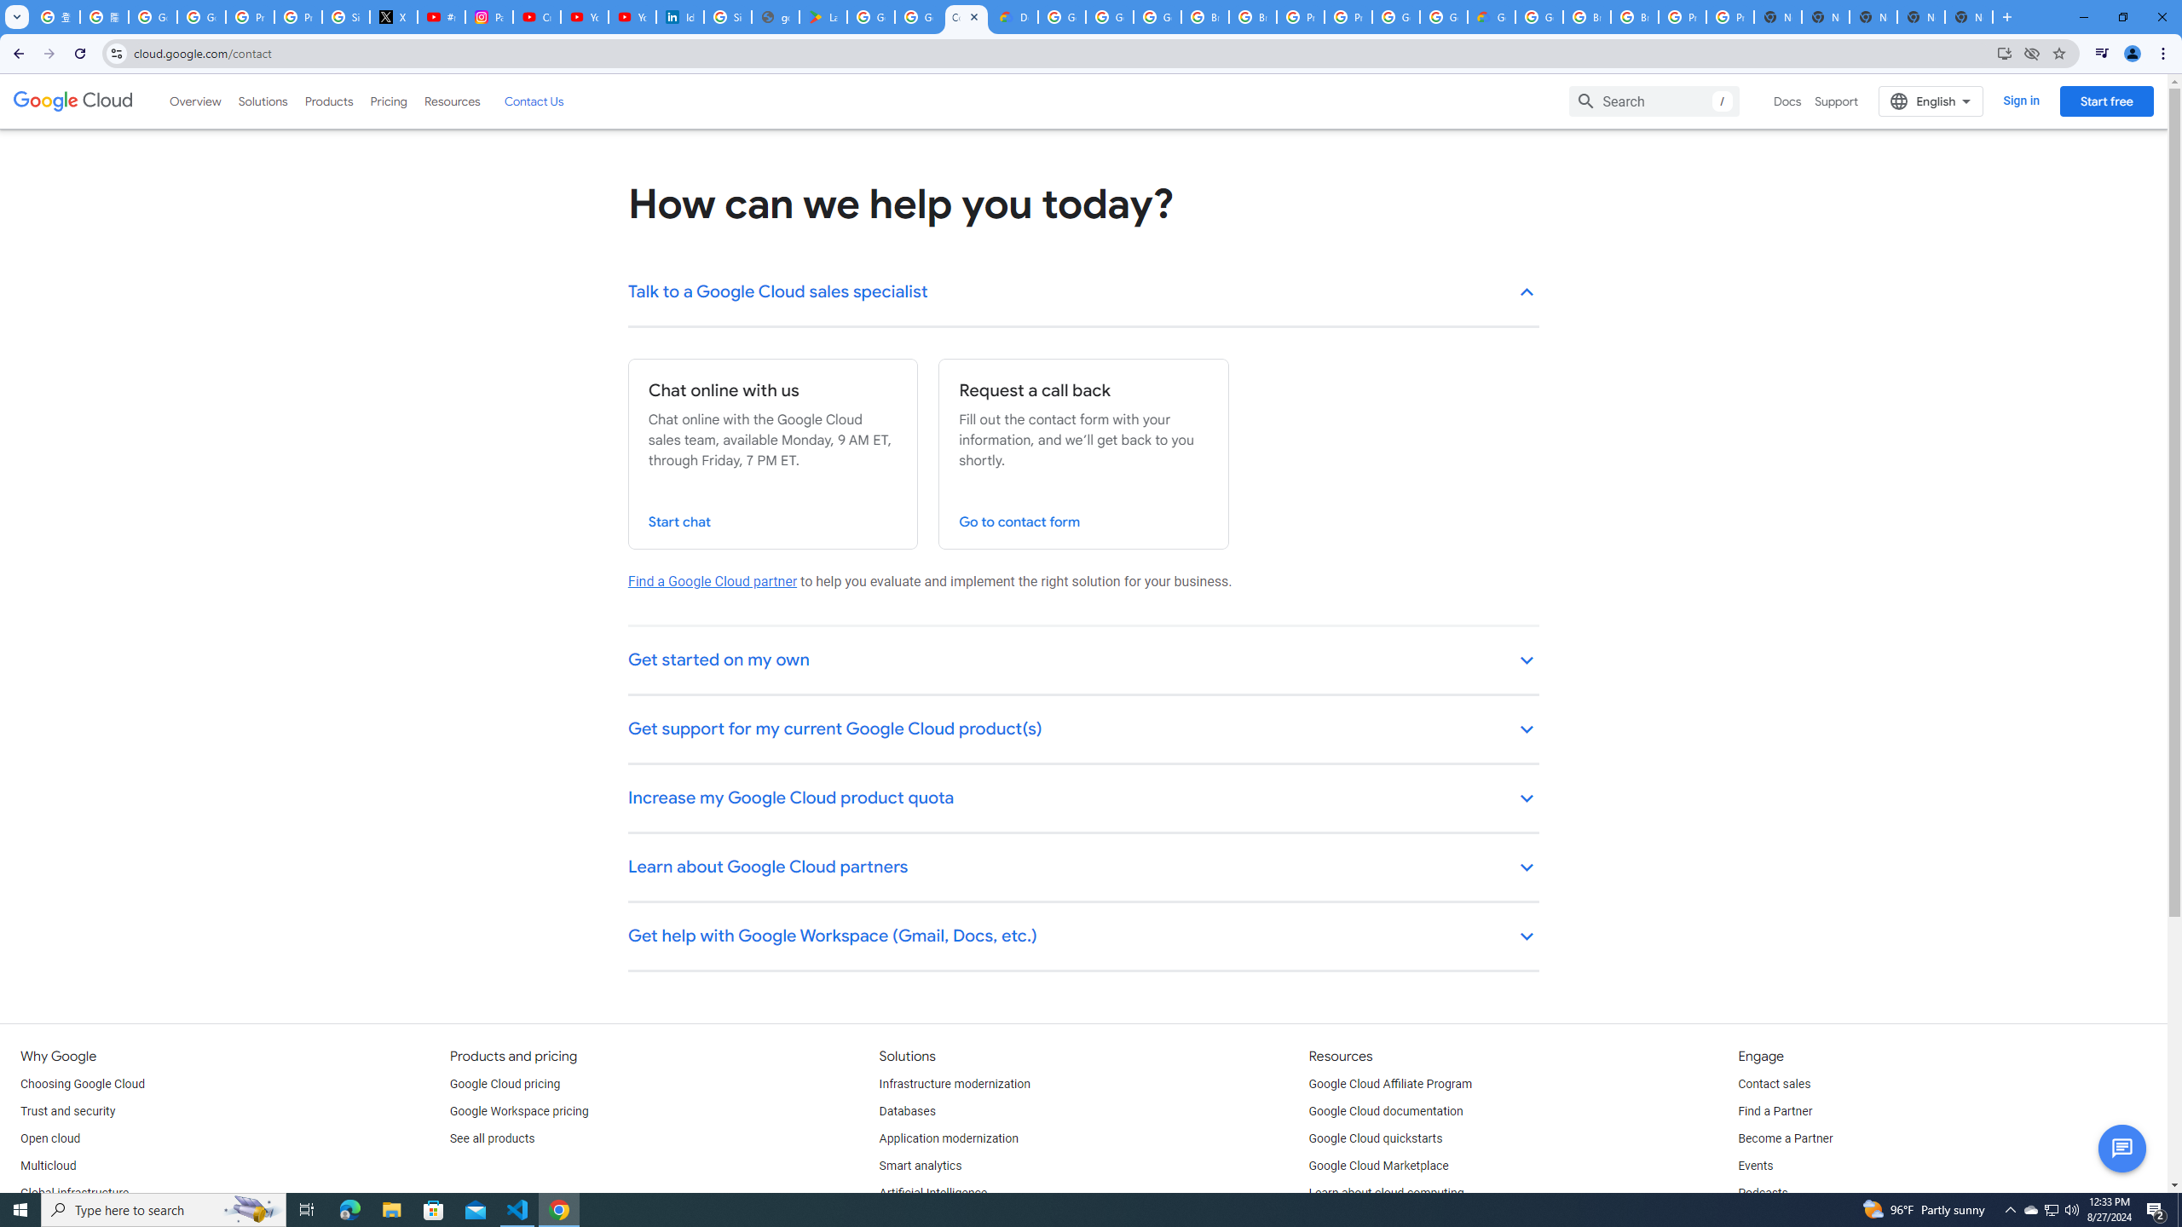 This screenshot has width=2182, height=1227. What do you see at coordinates (1773, 1084) in the screenshot?
I see `Contact sales` at bounding box center [1773, 1084].